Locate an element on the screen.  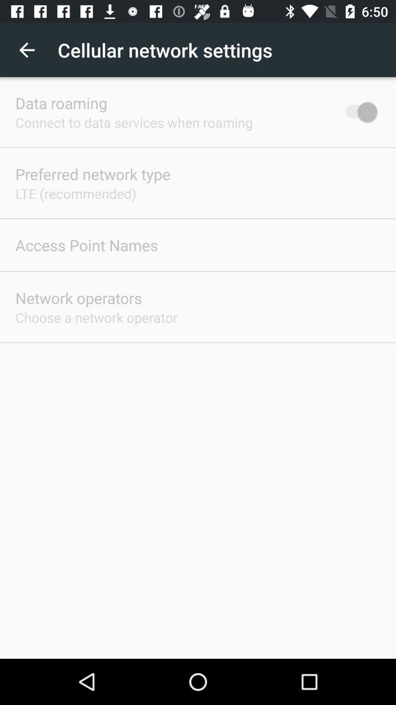
press the item to the left of cellular network settings item is located at coordinates (27, 50).